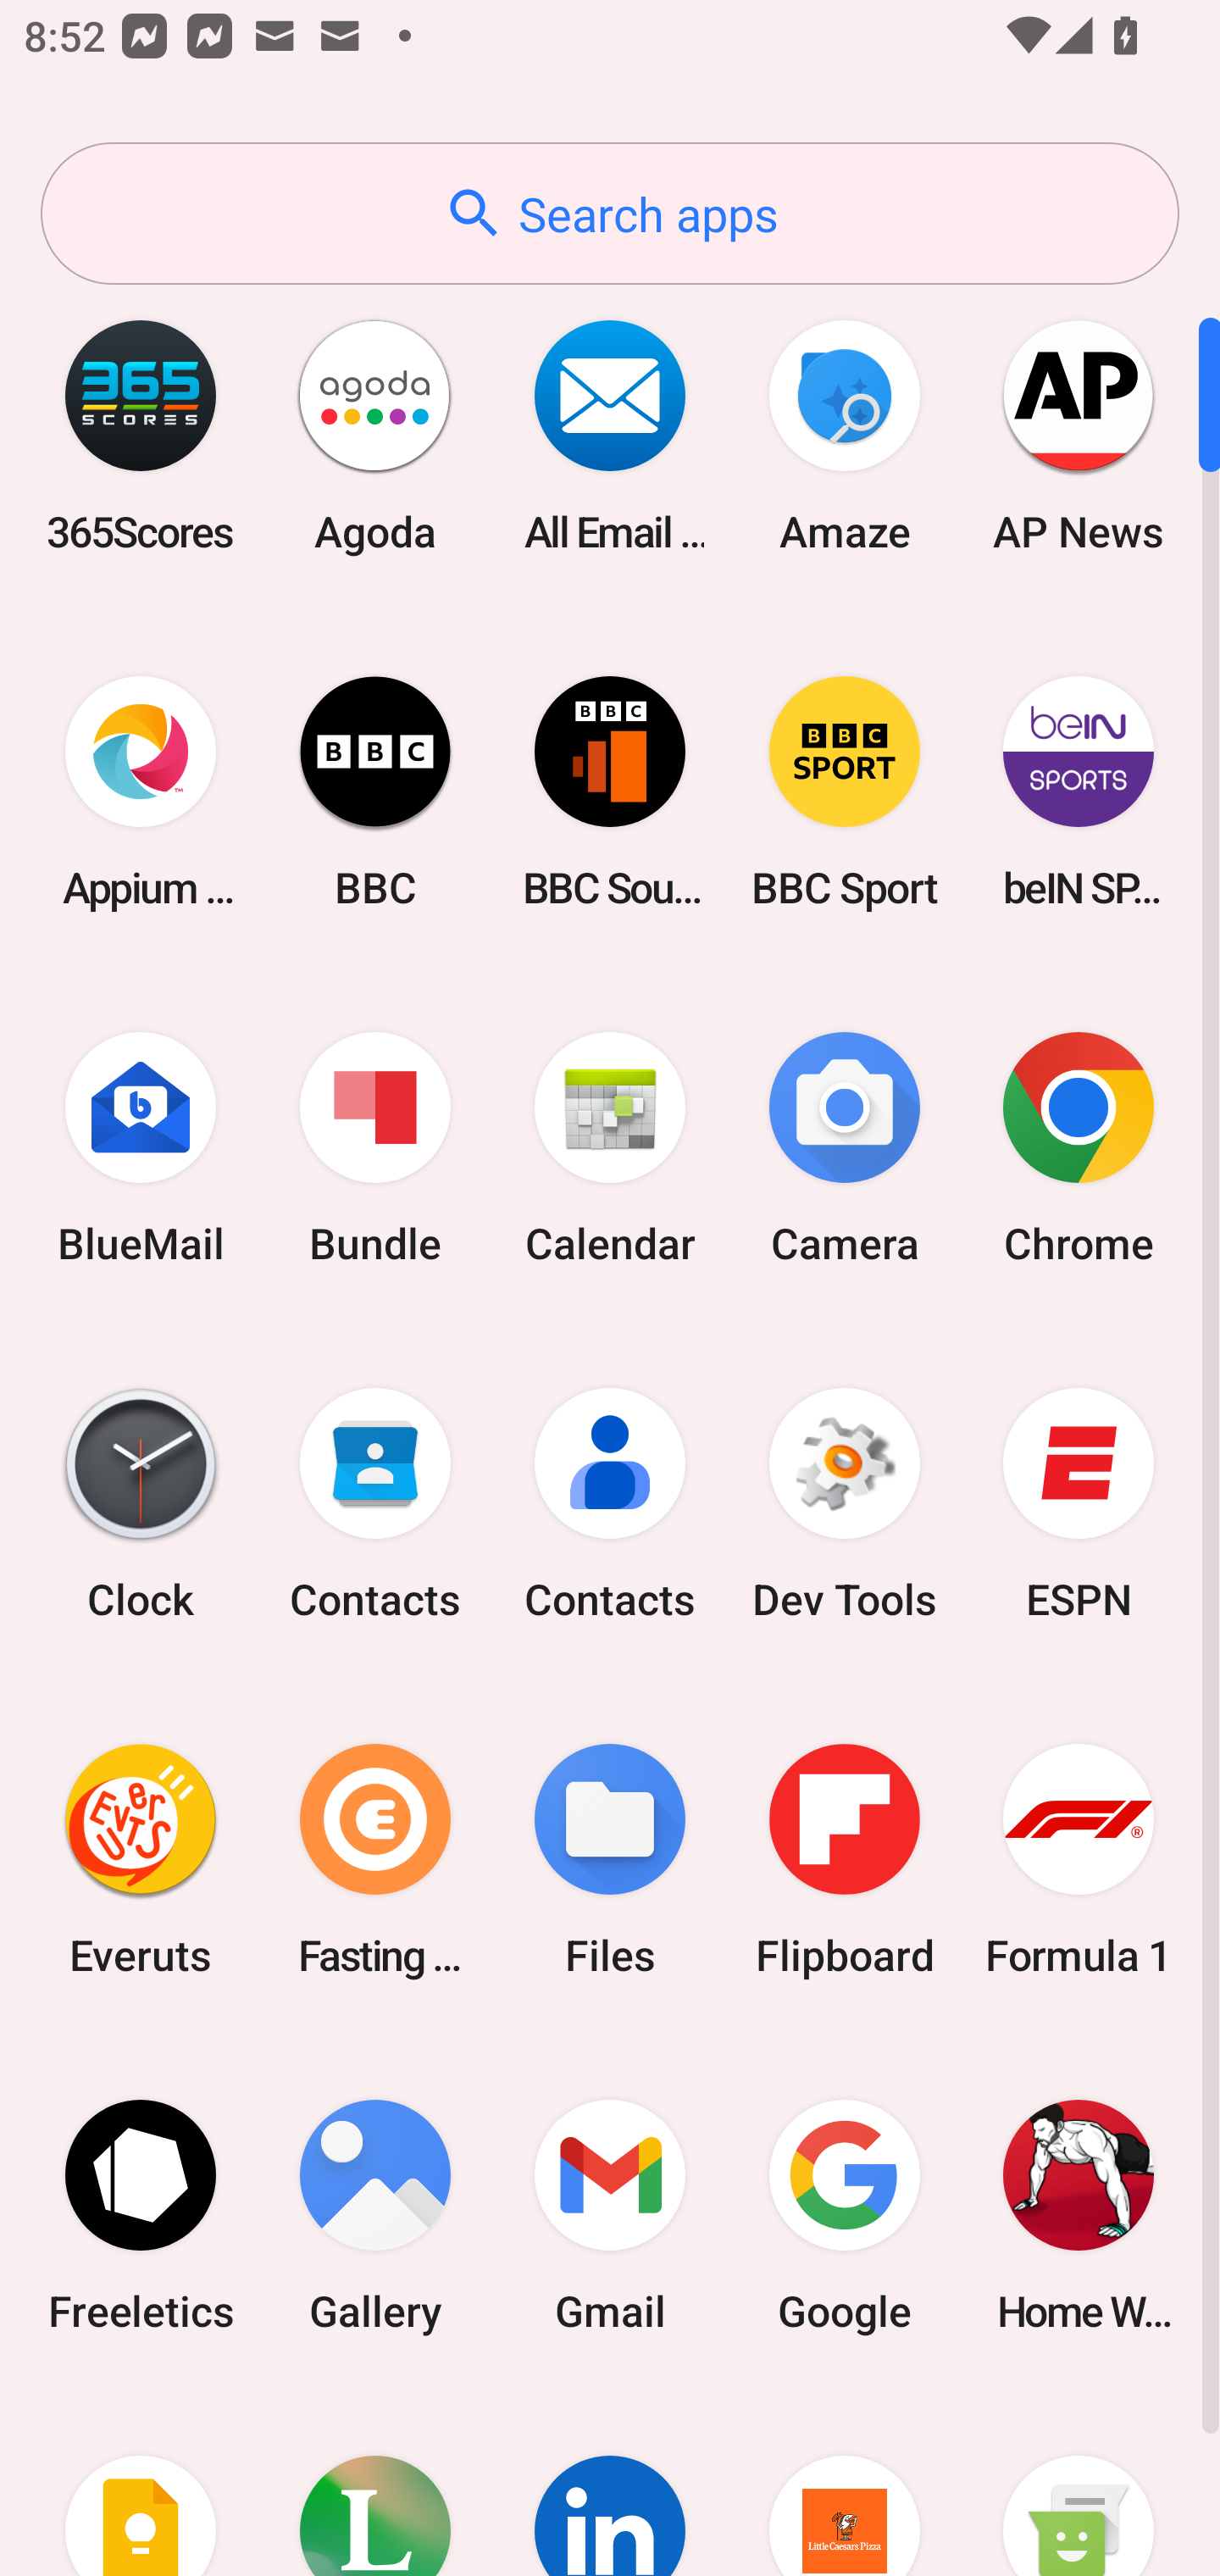  What do you see at coordinates (610, 436) in the screenshot?
I see `All Email Connect` at bounding box center [610, 436].